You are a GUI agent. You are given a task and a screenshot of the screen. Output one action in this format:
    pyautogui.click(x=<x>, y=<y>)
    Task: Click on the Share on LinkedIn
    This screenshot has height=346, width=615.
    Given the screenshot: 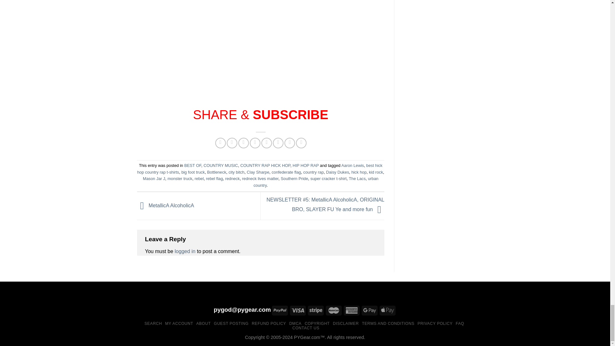 What is the action you would take?
    pyautogui.click(x=278, y=143)
    